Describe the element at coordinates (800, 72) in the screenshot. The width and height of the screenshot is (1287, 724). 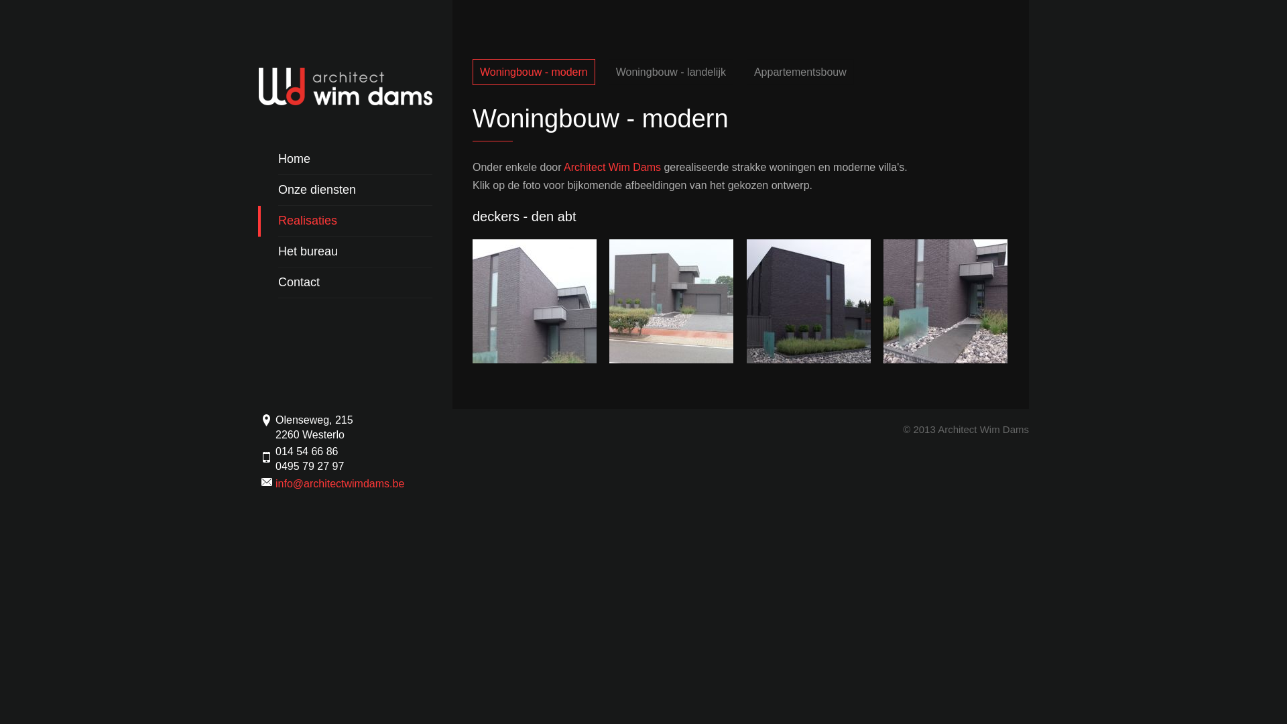
I see `Appartementsbouw` at that location.